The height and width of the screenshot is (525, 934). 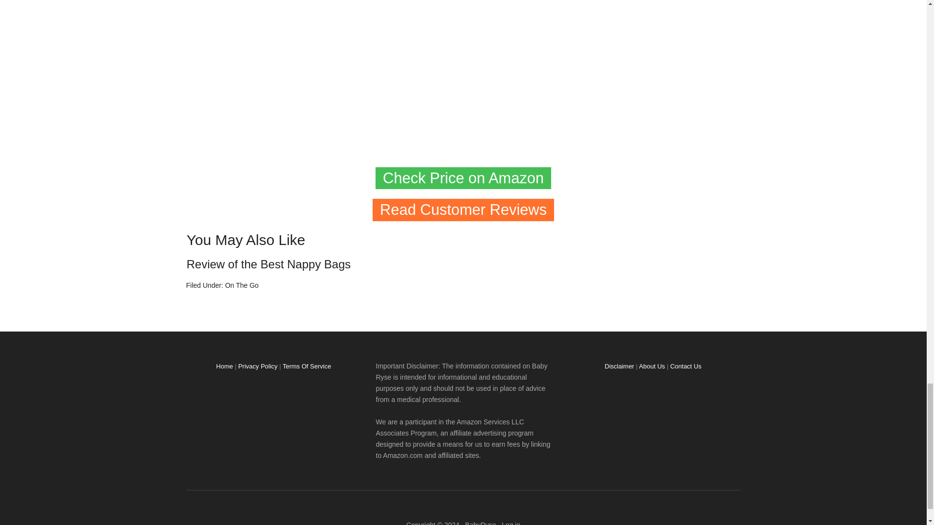 I want to click on On The Go, so click(x=241, y=285).